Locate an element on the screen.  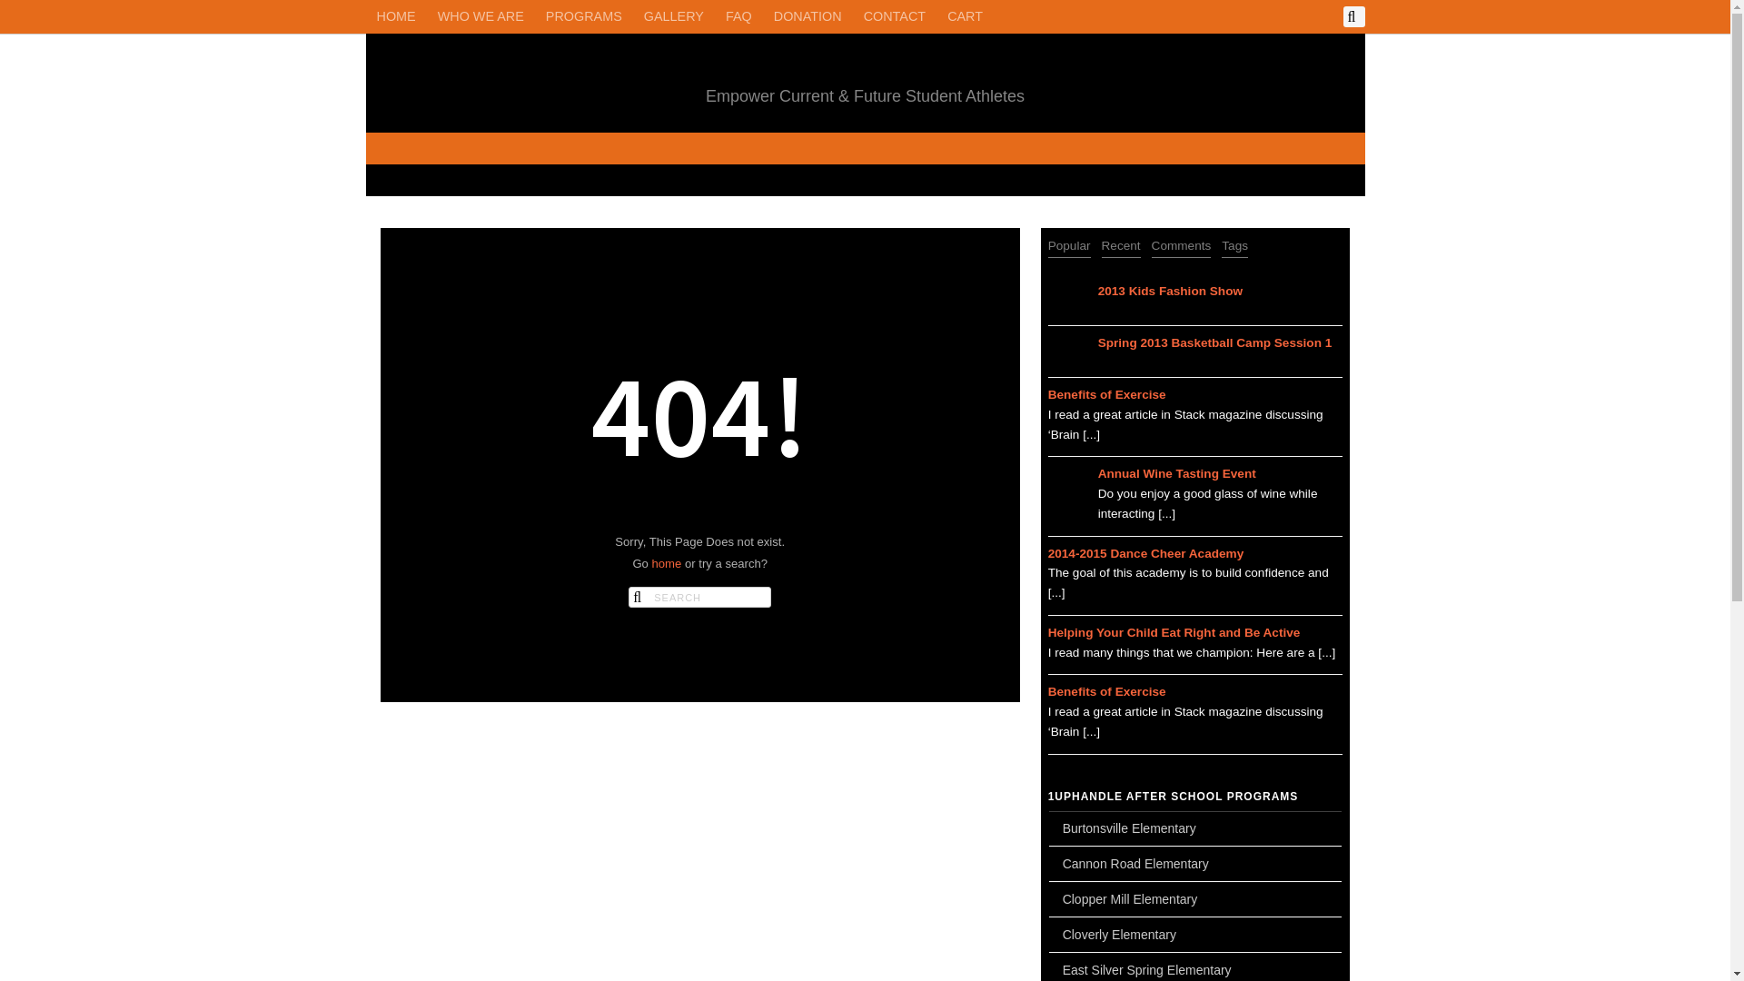
Spring 2013 Basketball Camp Session 1 is located at coordinates (1221, 343).